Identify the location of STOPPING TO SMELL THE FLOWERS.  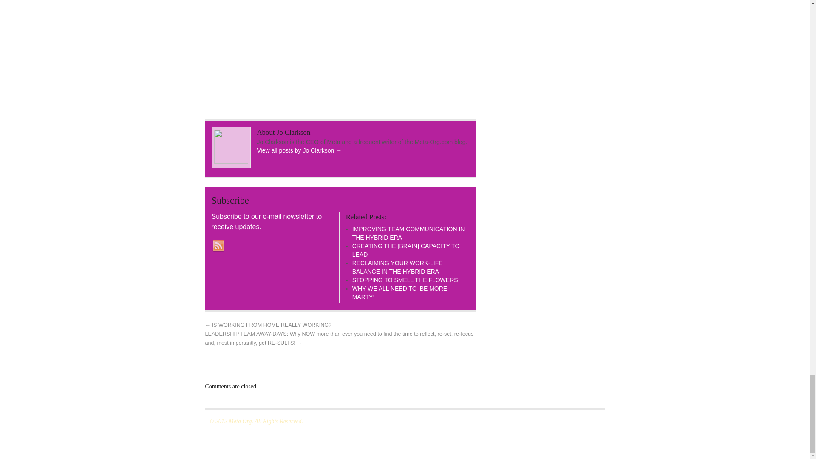
(405, 280).